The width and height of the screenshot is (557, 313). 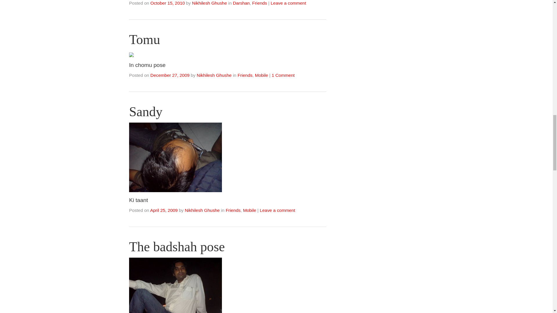 I want to click on Nikhilesh Ghushe, so click(x=202, y=210).